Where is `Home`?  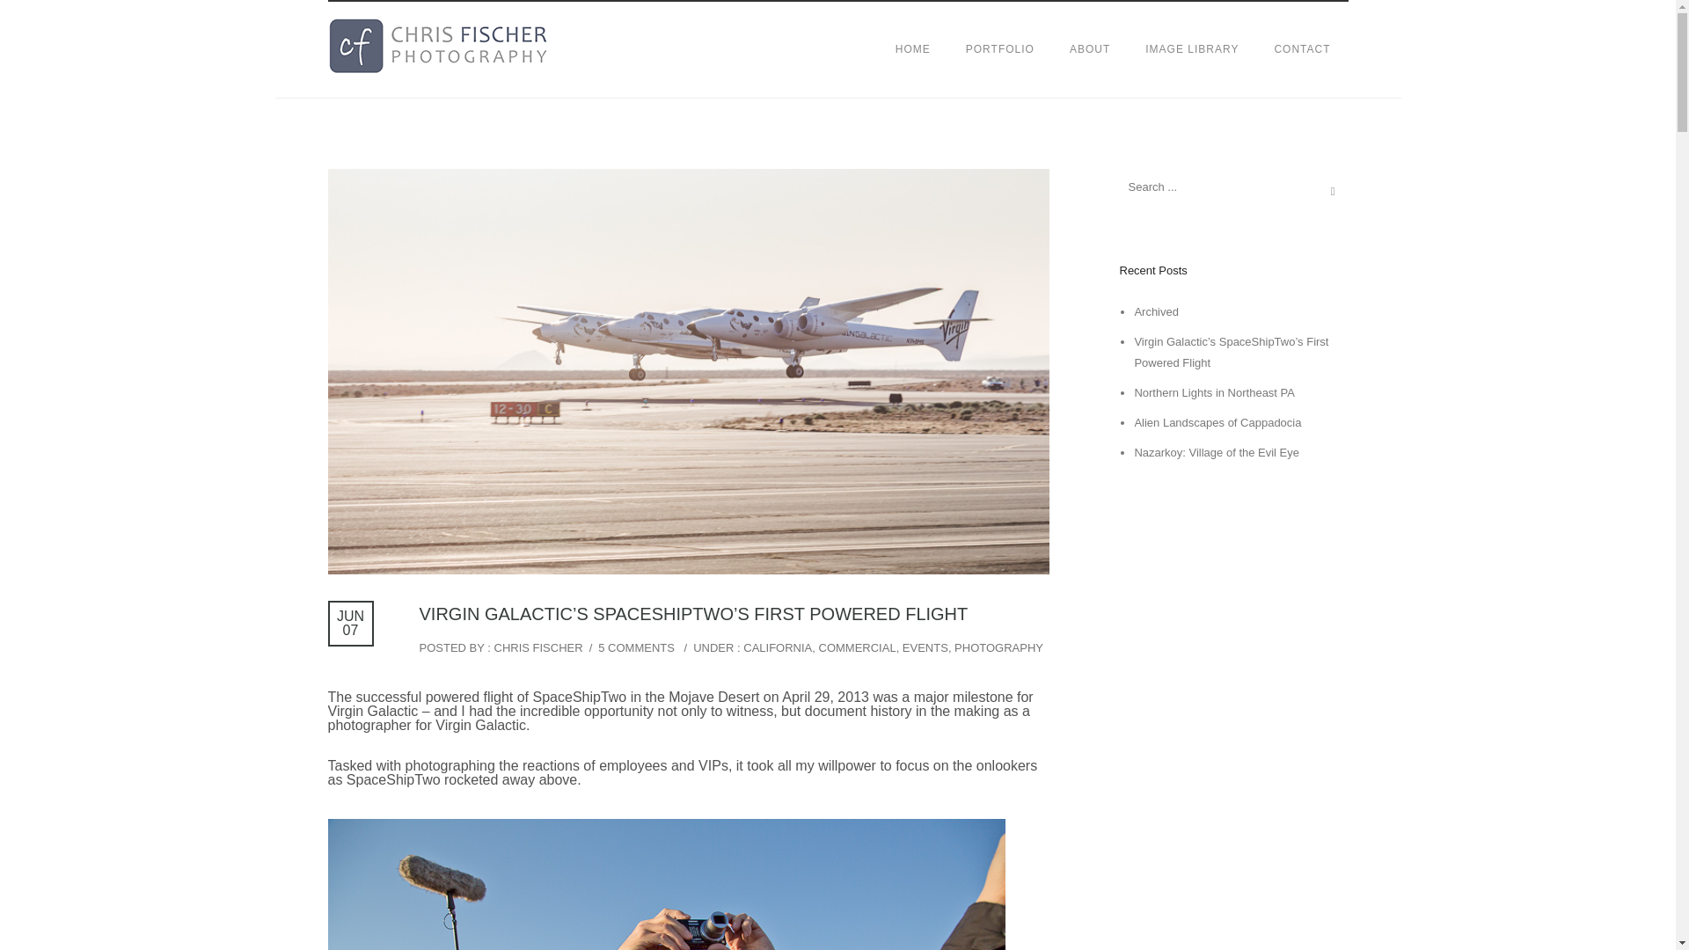 Home is located at coordinates (913, 48).